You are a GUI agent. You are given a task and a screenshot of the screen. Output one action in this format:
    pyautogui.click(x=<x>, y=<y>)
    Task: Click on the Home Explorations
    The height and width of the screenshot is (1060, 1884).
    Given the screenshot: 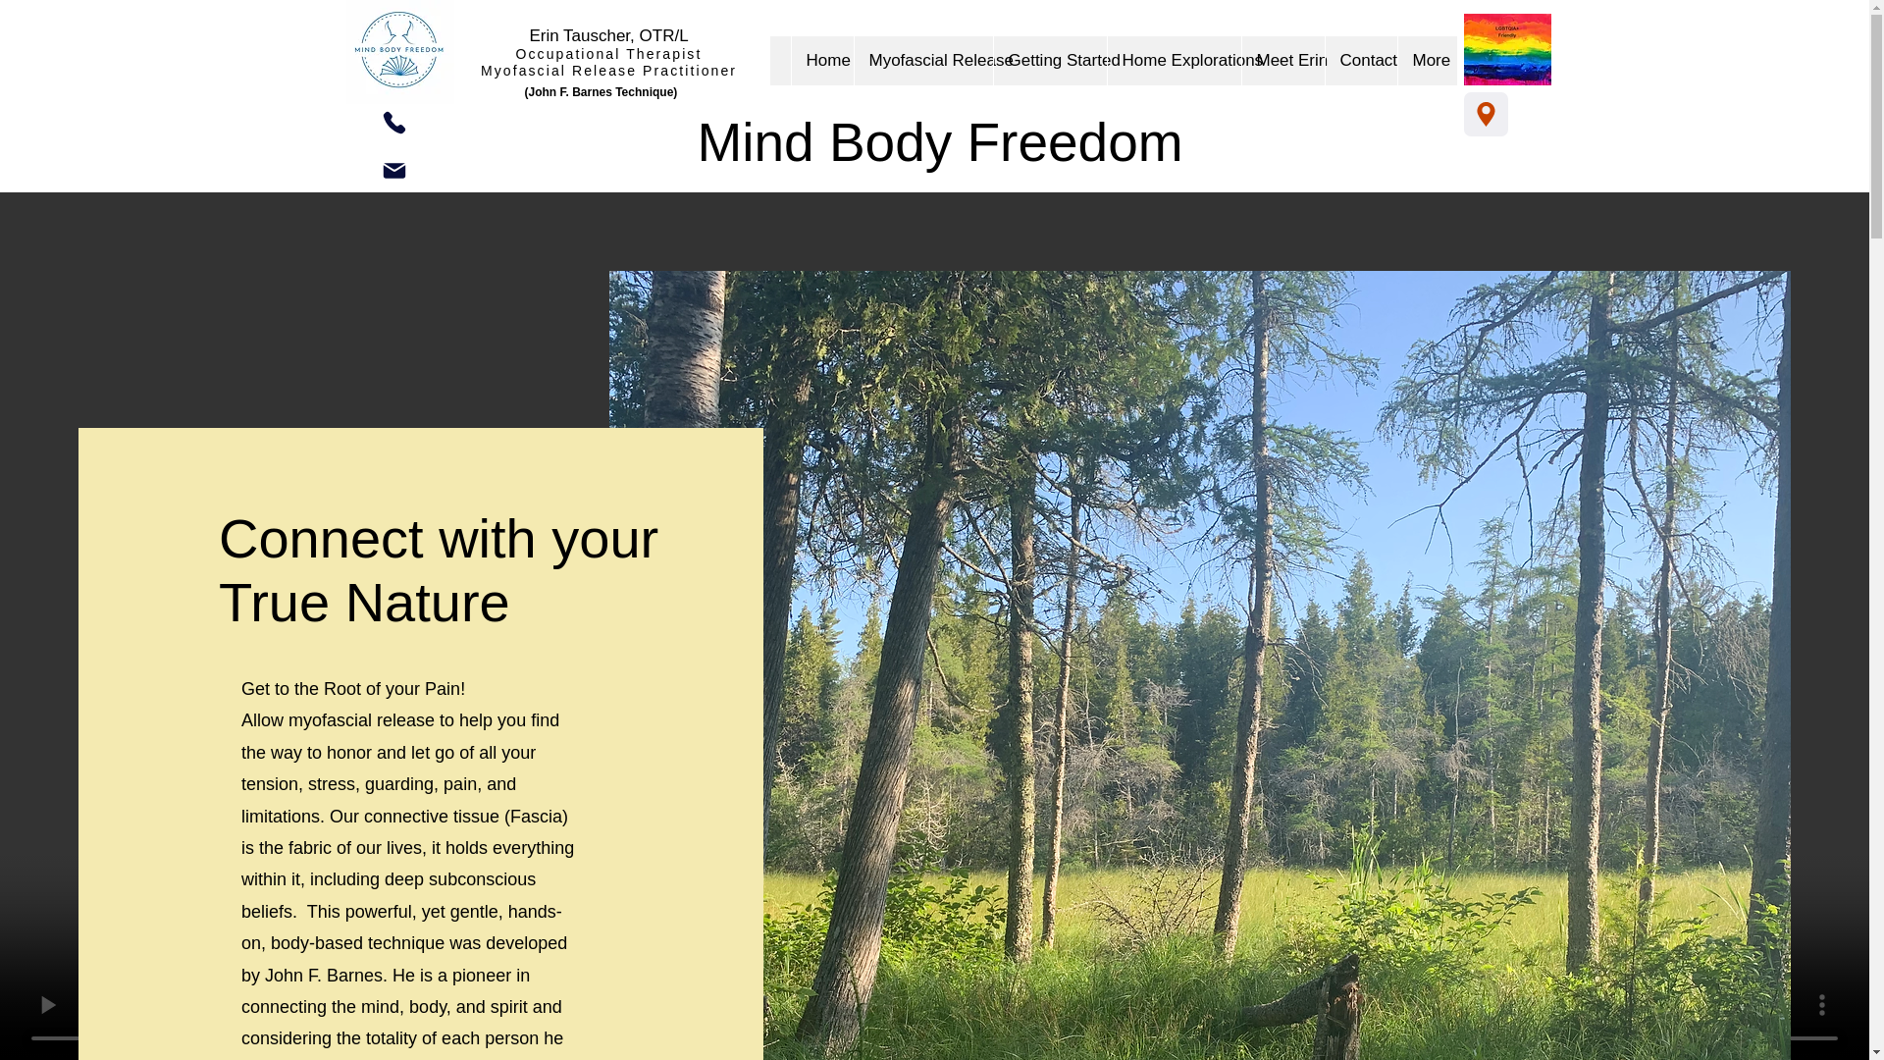 What is the action you would take?
    pyautogui.click(x=1174, y=61)
    